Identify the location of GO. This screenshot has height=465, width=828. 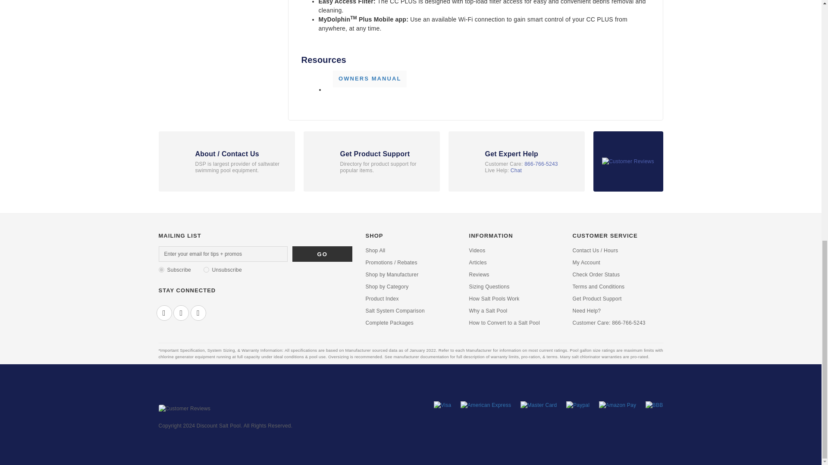
(322, 254).